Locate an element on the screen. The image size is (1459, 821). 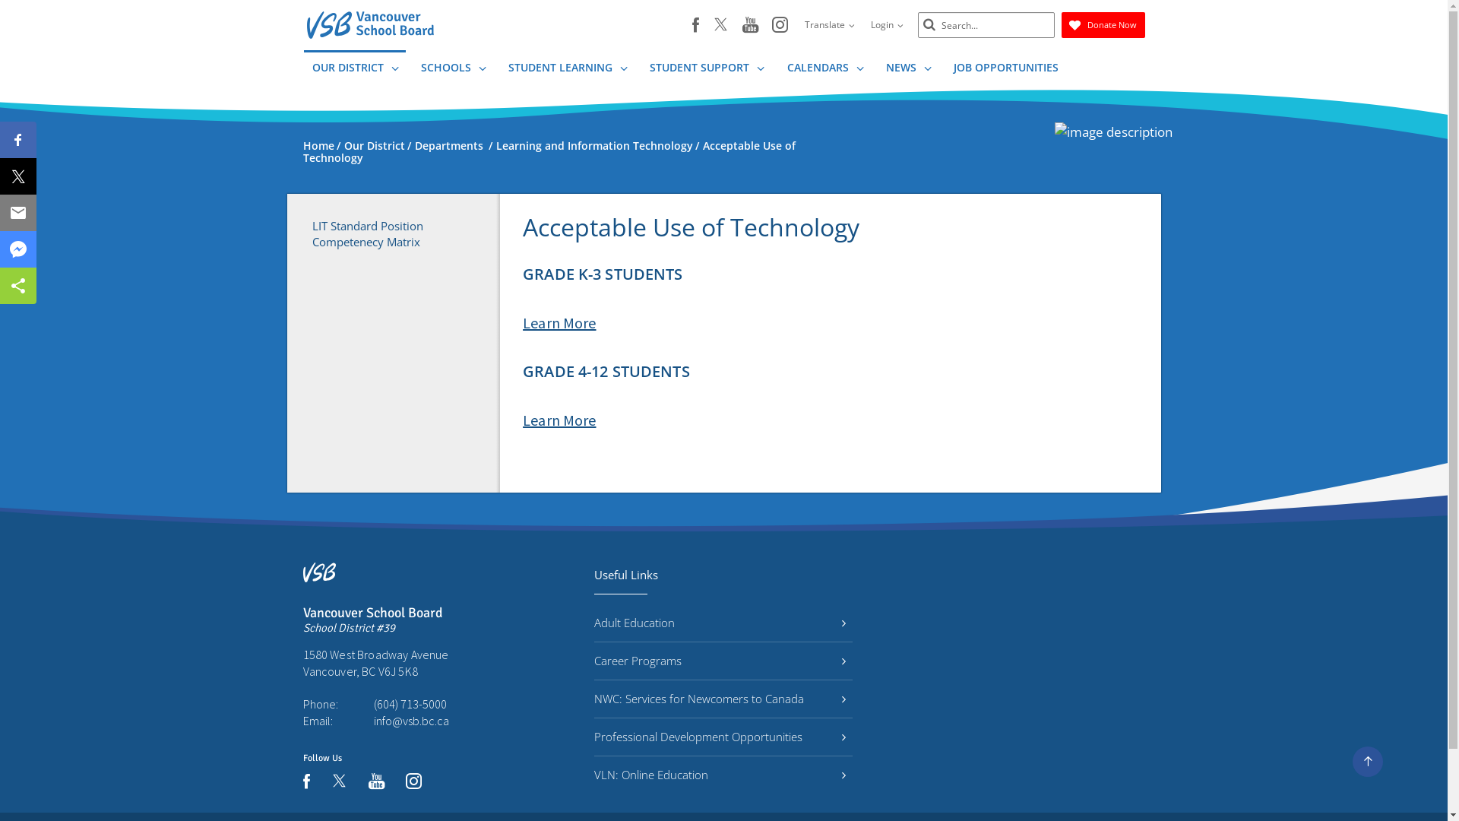
SCHOOLS is located at coordinates (453, 70).